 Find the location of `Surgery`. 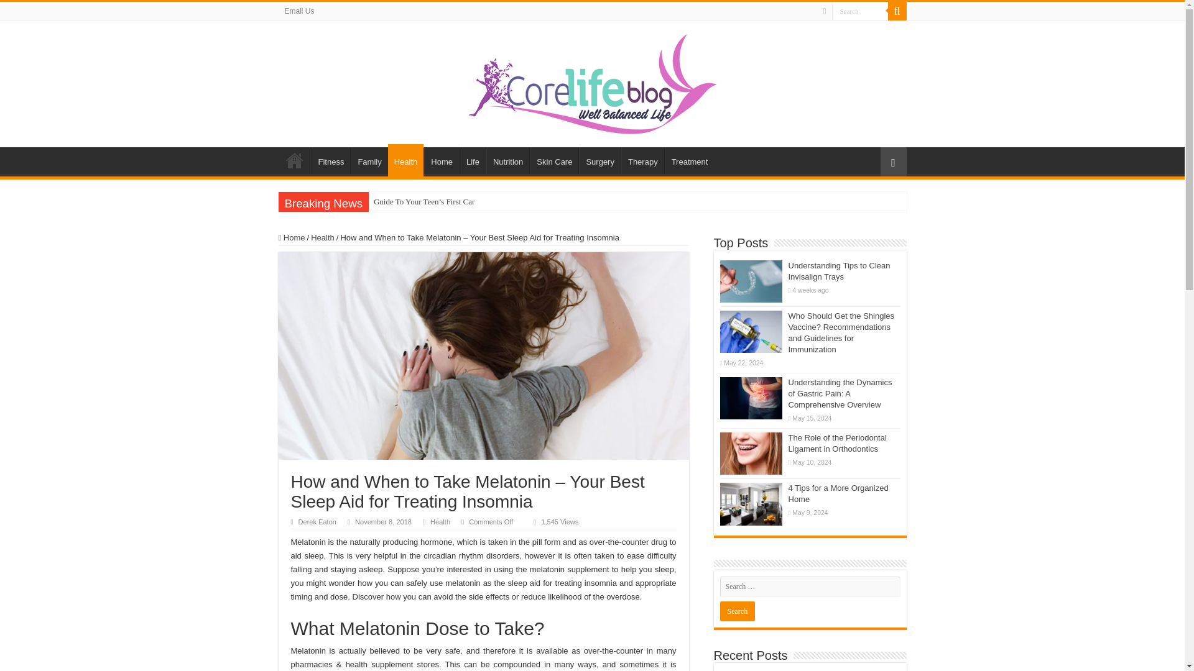

Surgery is located at coordinates (599, 160).